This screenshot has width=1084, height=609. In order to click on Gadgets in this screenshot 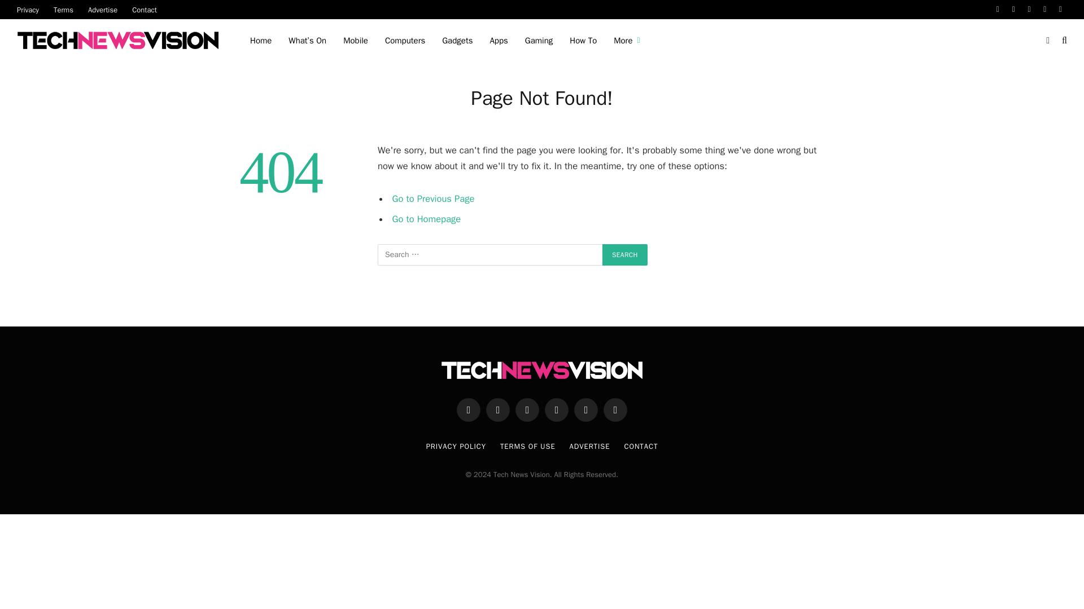, I will do `click(457, 41)`.